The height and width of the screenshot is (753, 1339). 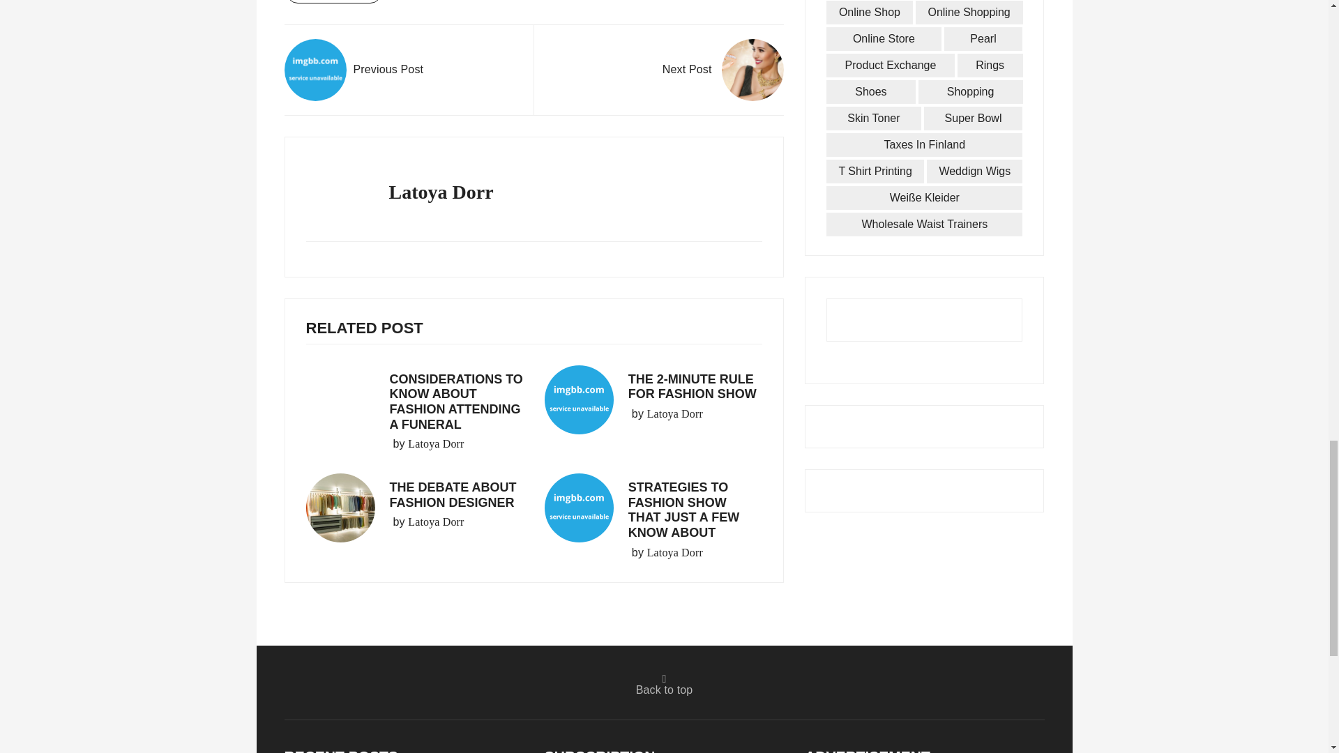 I want to click on The Lost Secret Of Fashion Show, so click(x=752, y=70).